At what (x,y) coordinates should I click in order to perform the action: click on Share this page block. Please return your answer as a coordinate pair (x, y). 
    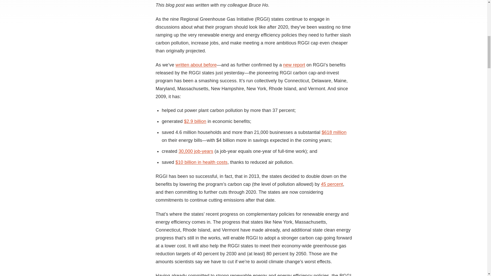
    Looking at the image, I should click on (71, 1).